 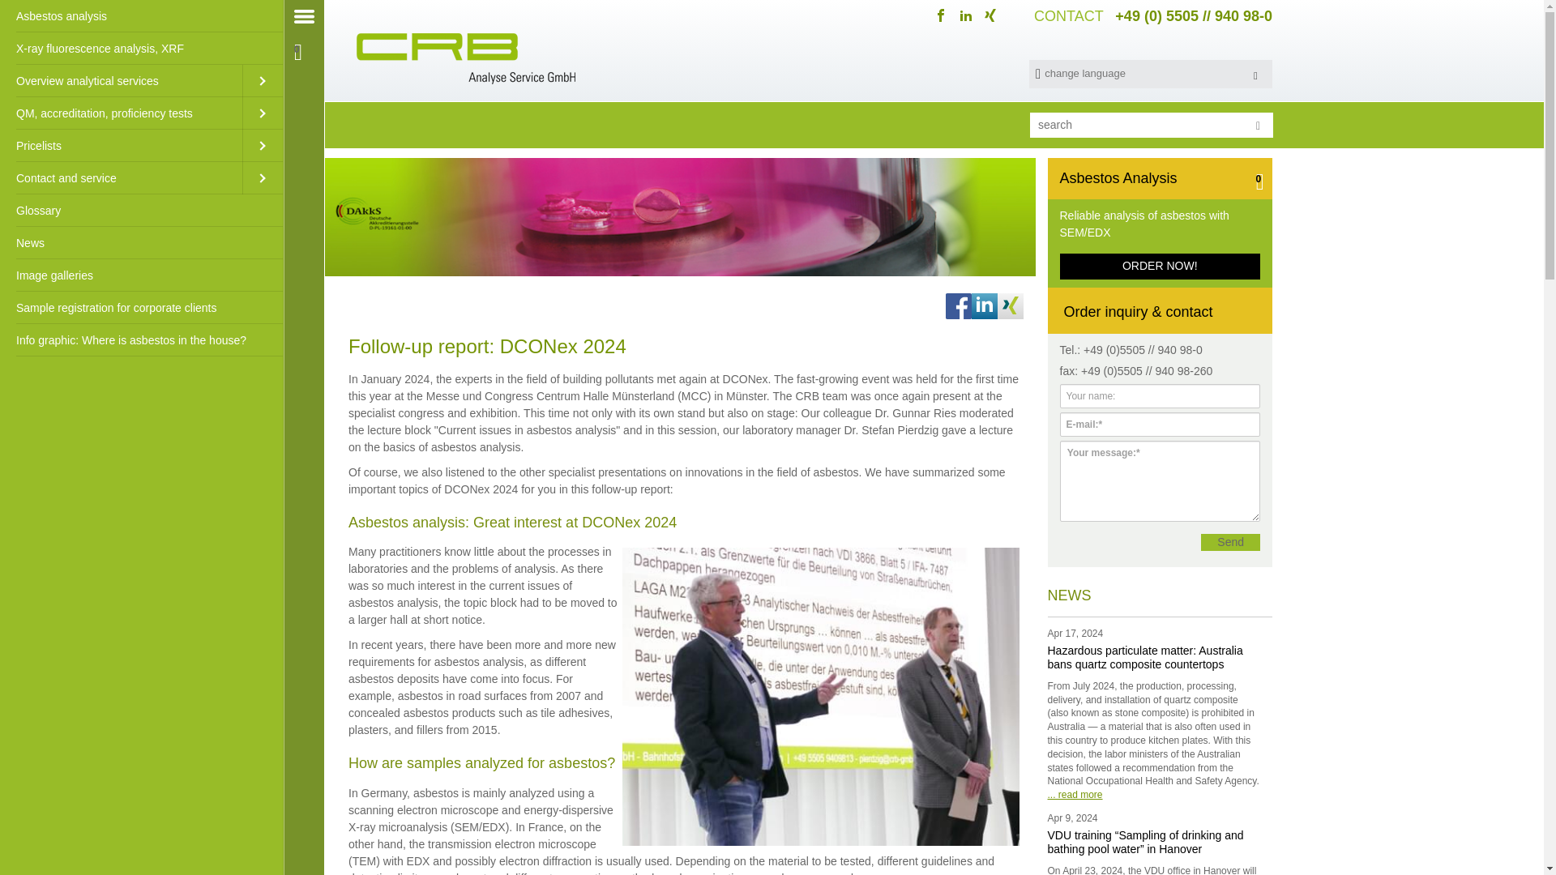 I want to click on Contact and service, so click(x=122, y=177).